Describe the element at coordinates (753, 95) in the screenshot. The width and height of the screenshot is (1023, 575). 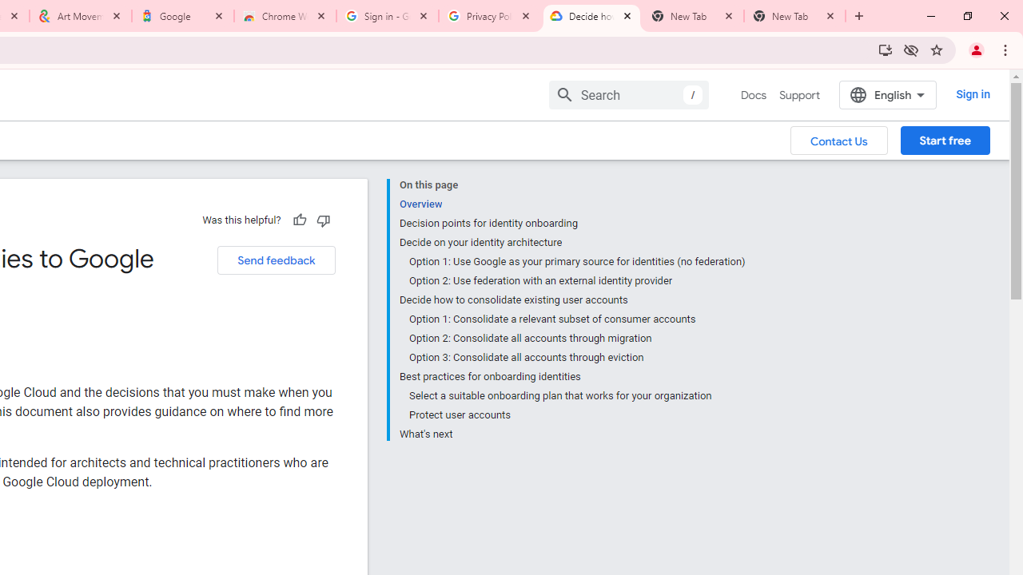
I see `Docs, selected` at that location.